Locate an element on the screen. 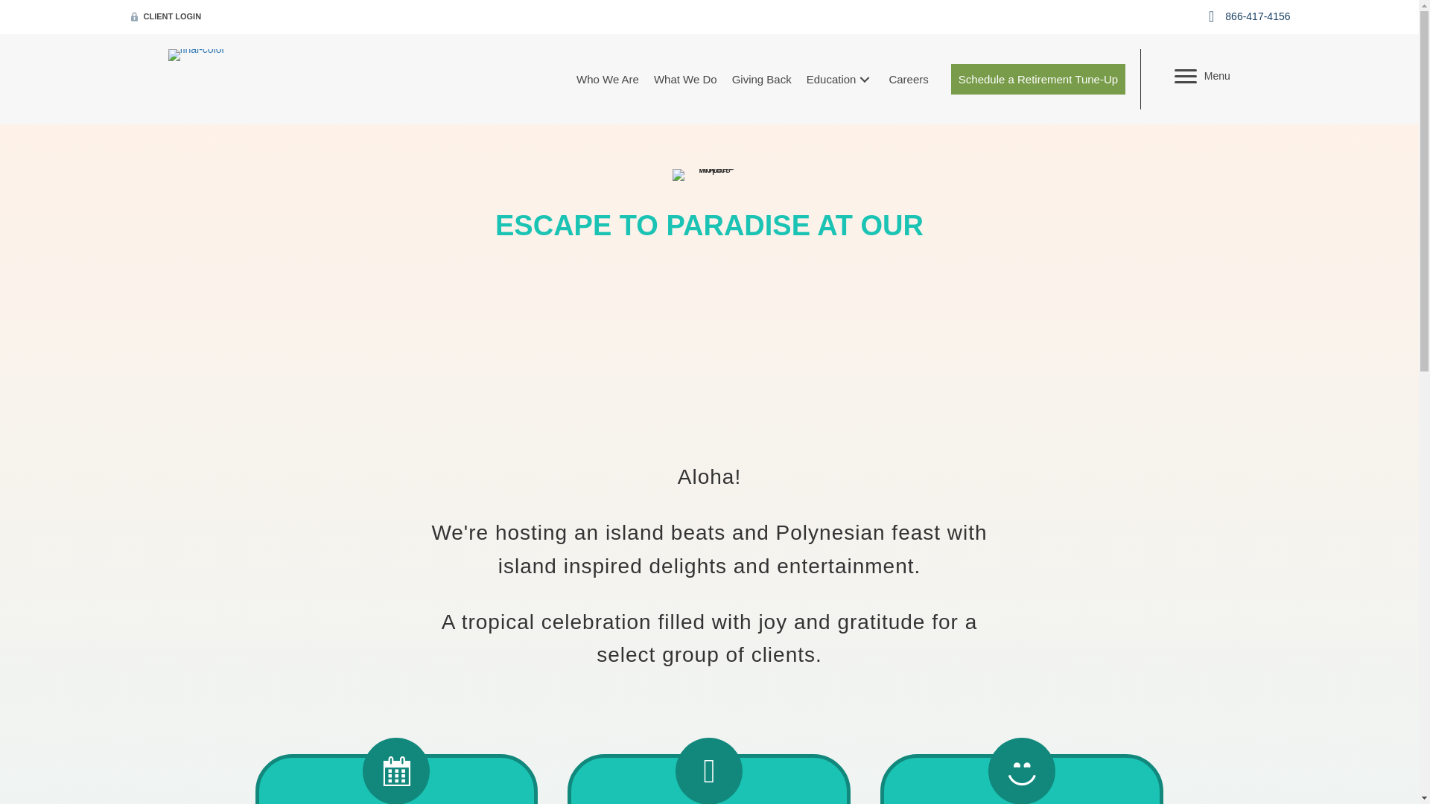  final-color is located at coordinates (197, 55).